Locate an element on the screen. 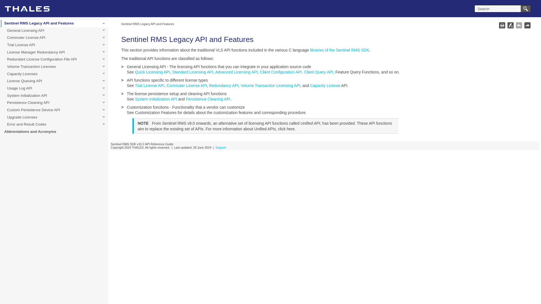 This screenshot has height=304, width=541. Remove Highlights is located at coordinates (55, 45).